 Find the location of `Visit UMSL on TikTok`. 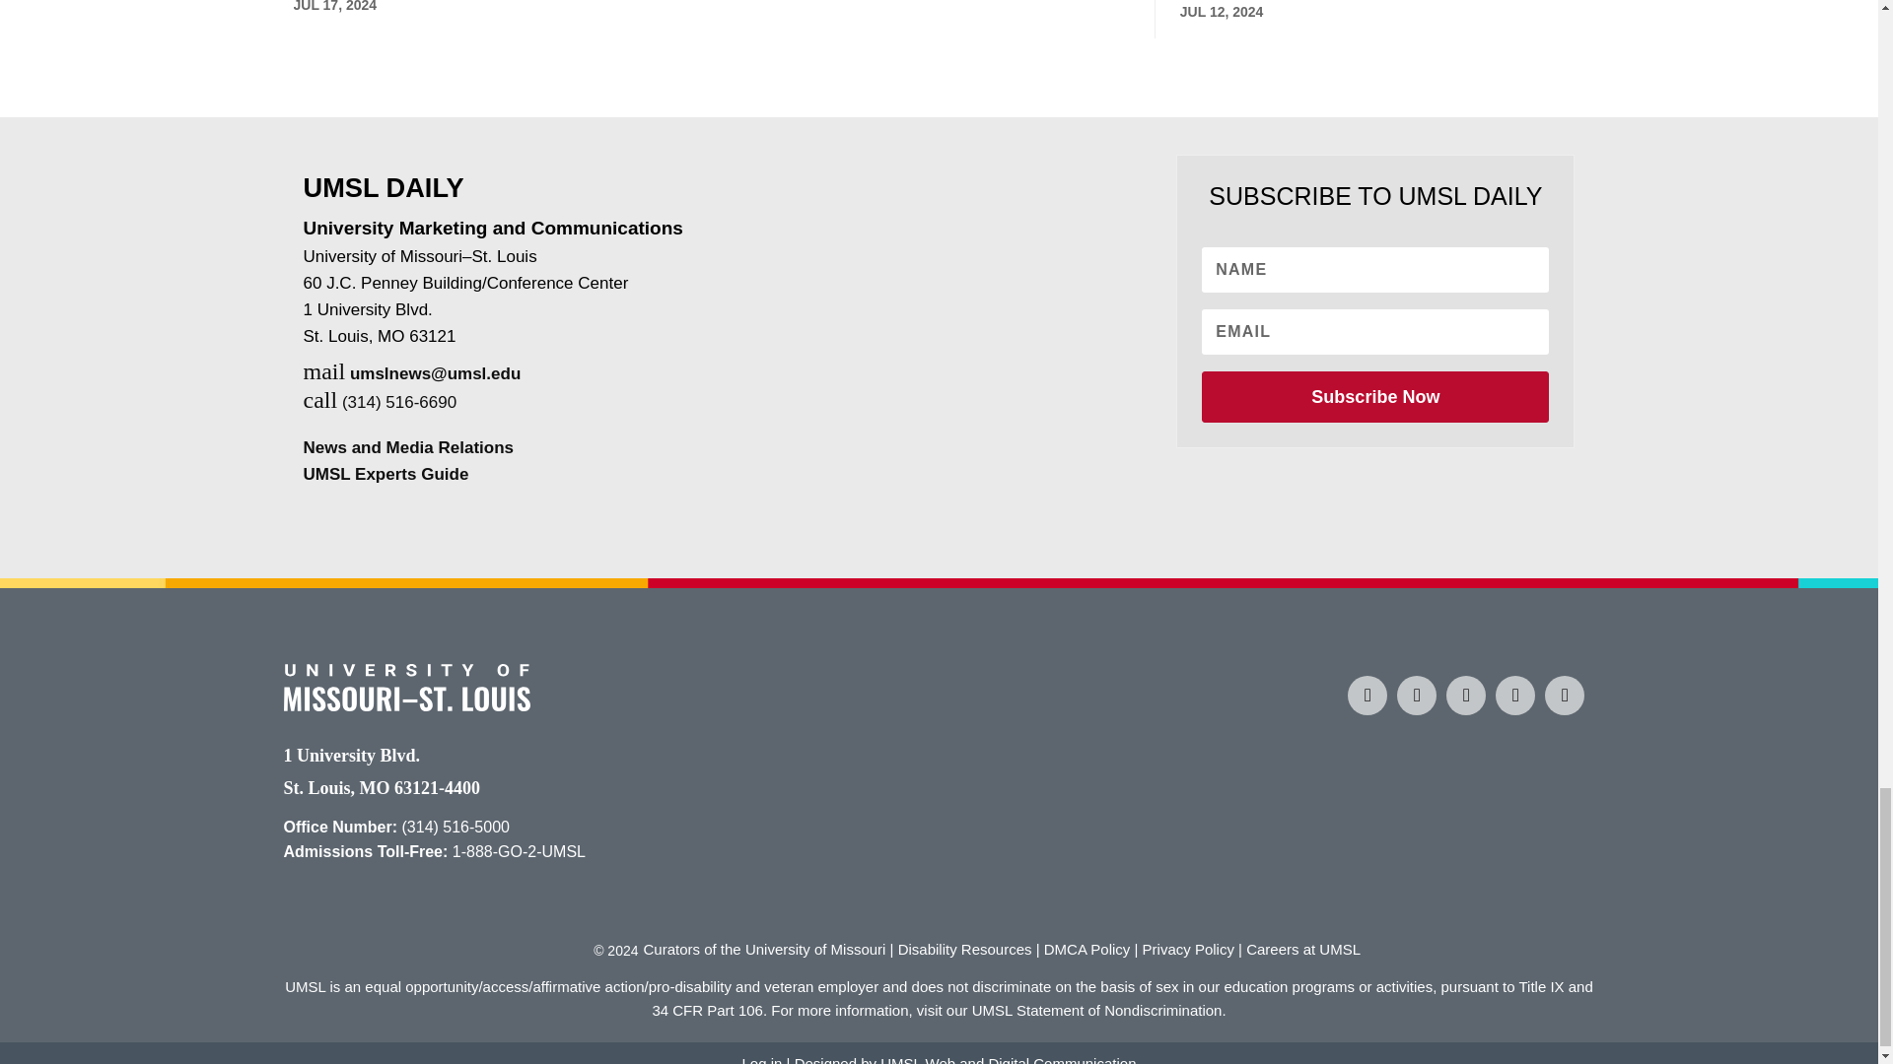

Visit UMSL on TikTok is located at coordinates (1465, 695).